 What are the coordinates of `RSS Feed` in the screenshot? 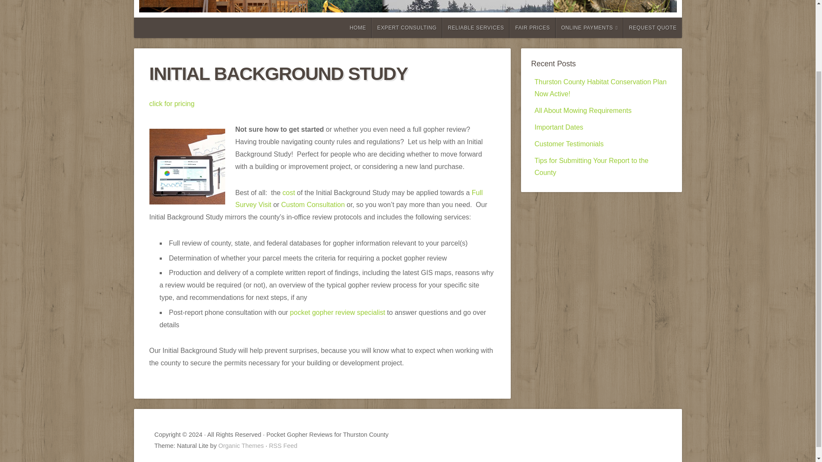 It's located at (283, 445).